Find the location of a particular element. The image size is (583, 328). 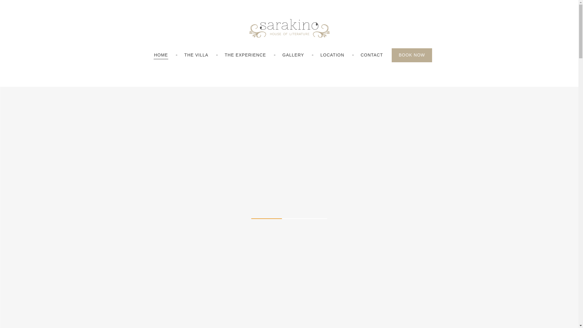

THE VILLA is located at coordinates (196, 55).